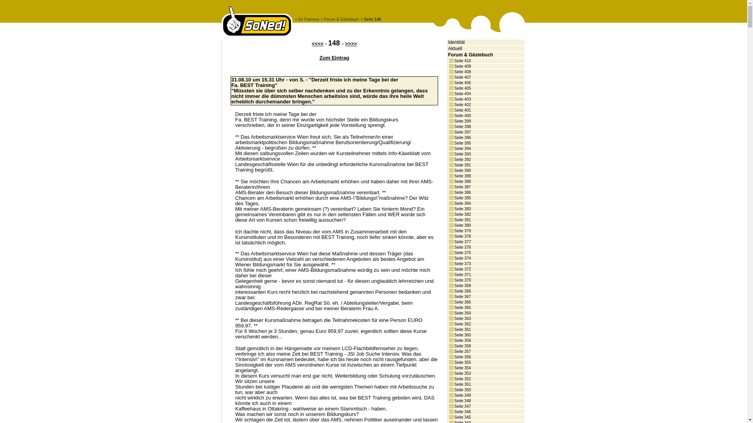  I want to click on Seite 369, so click(462, 286).